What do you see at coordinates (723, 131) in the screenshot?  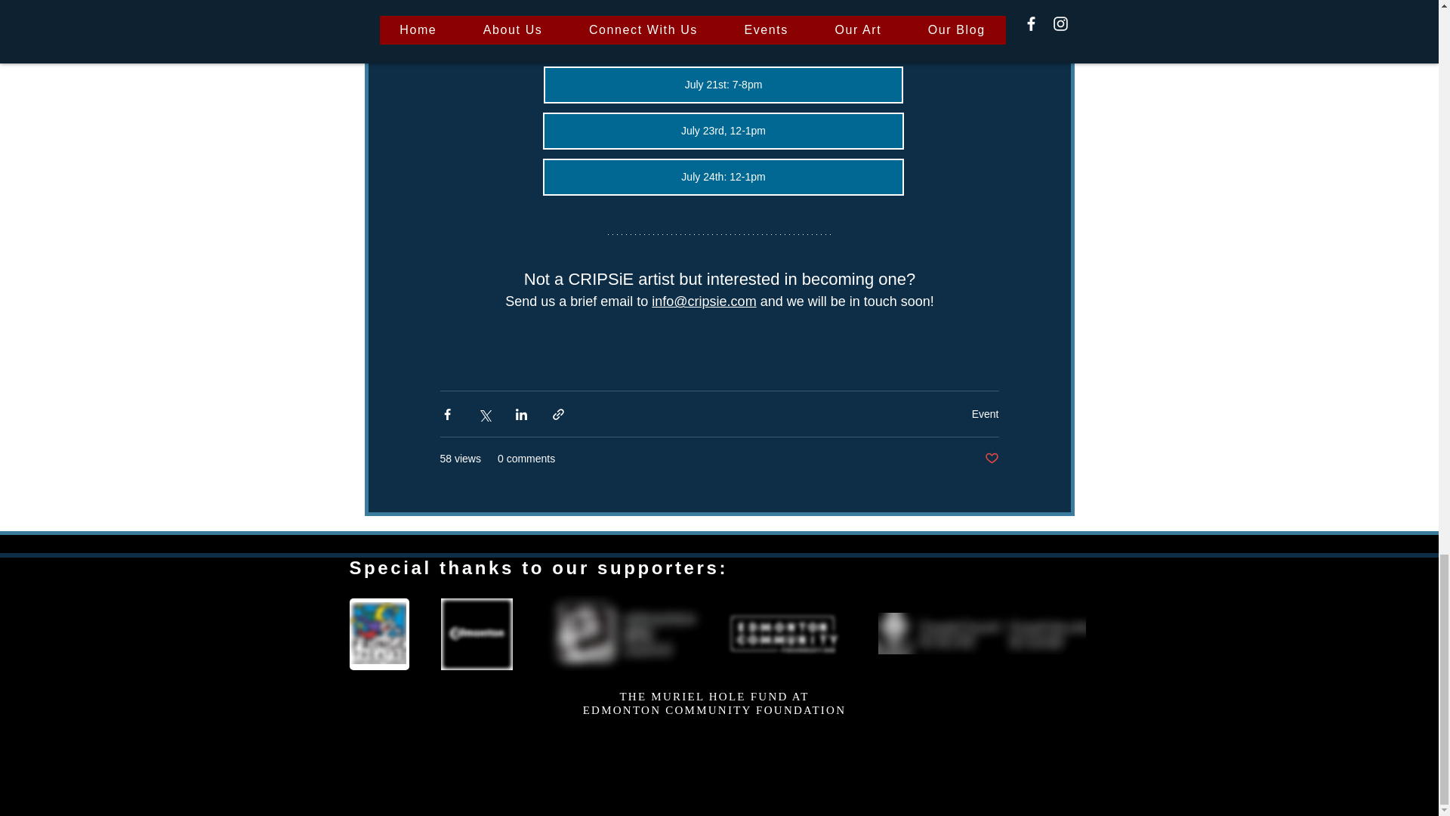 I see `July 23rd, 12-1pm` at bounding box center [723, 131].